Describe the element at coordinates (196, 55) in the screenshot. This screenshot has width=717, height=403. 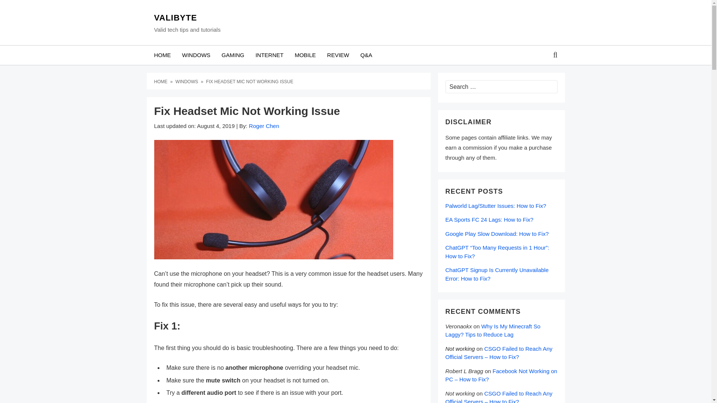
I see `WINDOWS` at that location.